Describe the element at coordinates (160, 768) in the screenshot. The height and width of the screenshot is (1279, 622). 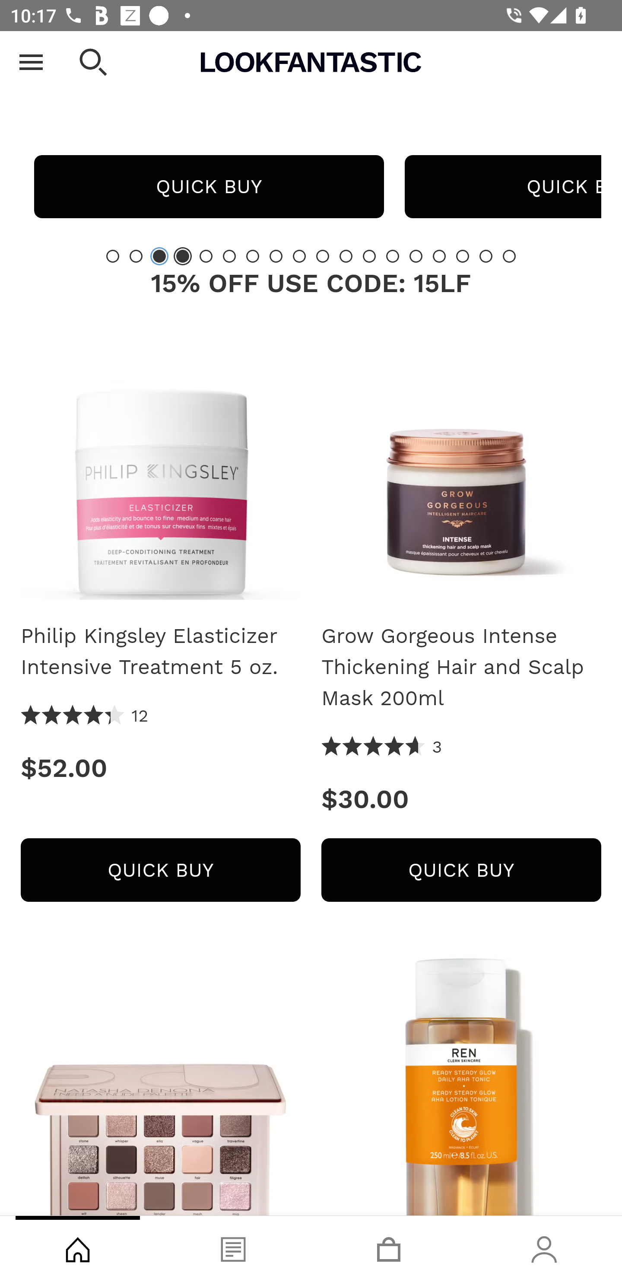
I see `Price: $52.00` at that location.